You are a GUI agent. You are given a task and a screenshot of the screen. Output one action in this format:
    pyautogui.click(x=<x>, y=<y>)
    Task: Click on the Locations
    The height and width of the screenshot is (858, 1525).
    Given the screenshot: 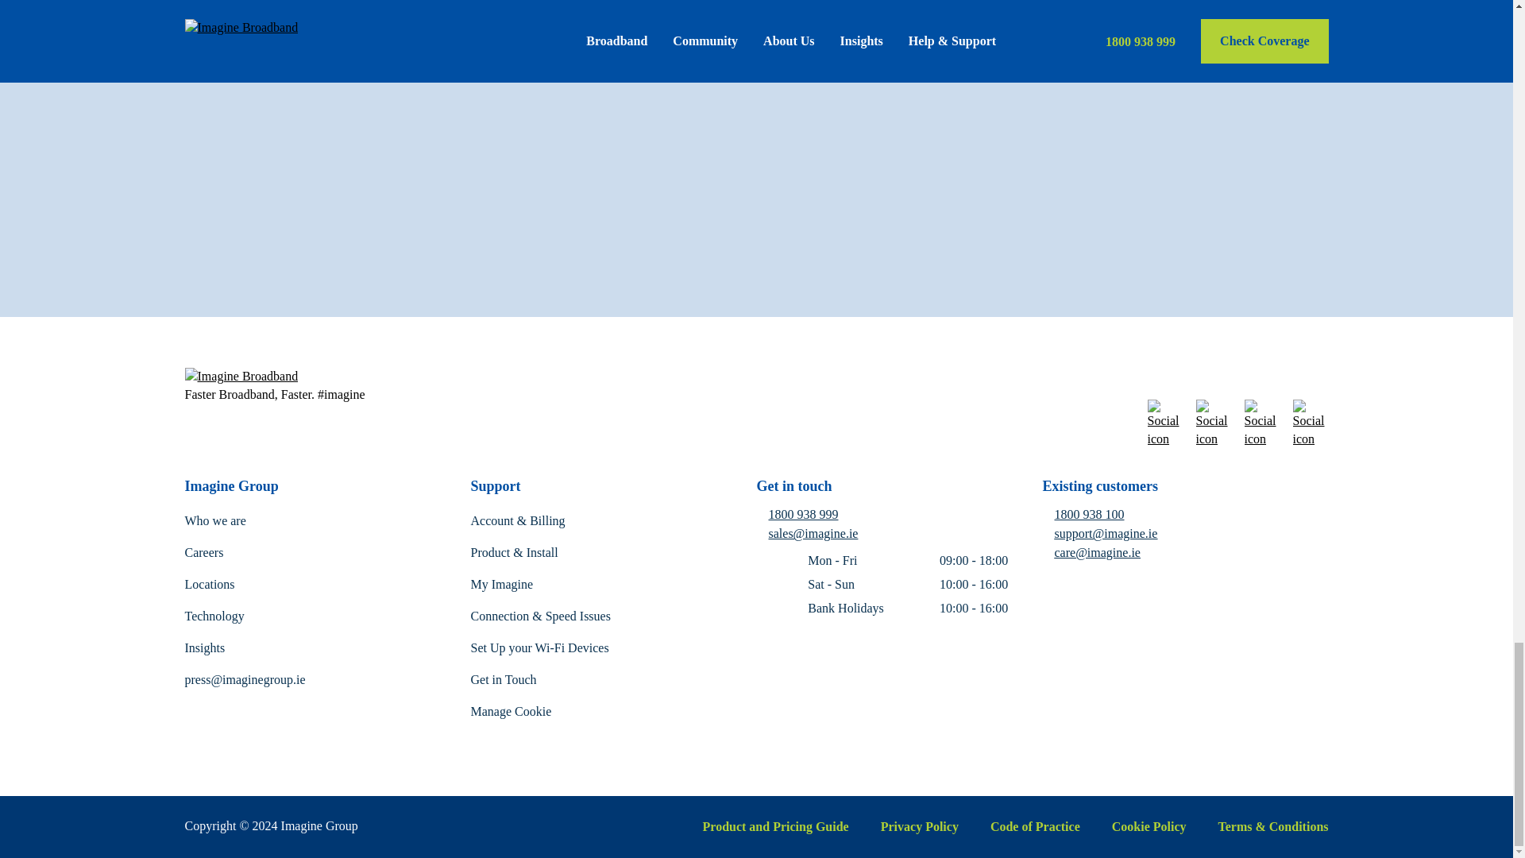 What is the action you would take?
    pyautogui.click(x=210, y=584)
    